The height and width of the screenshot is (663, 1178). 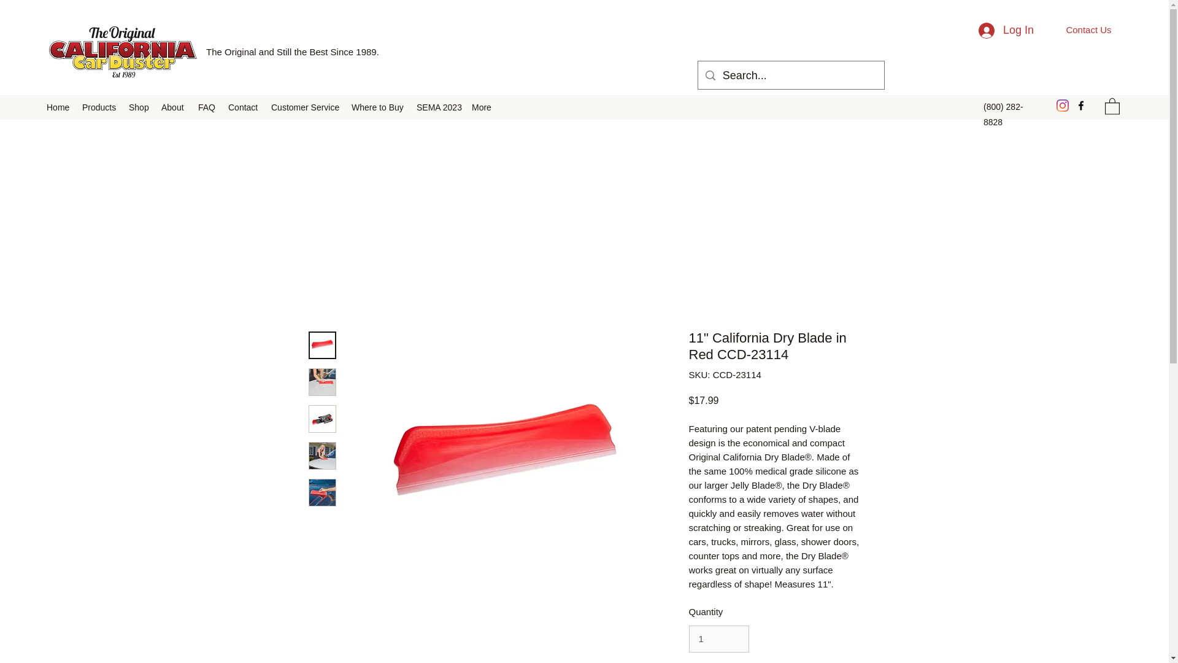 What do you see at coordinates (305, 107) in the screenshot?
I see `Customer Service` at bounding box center [305, 107].